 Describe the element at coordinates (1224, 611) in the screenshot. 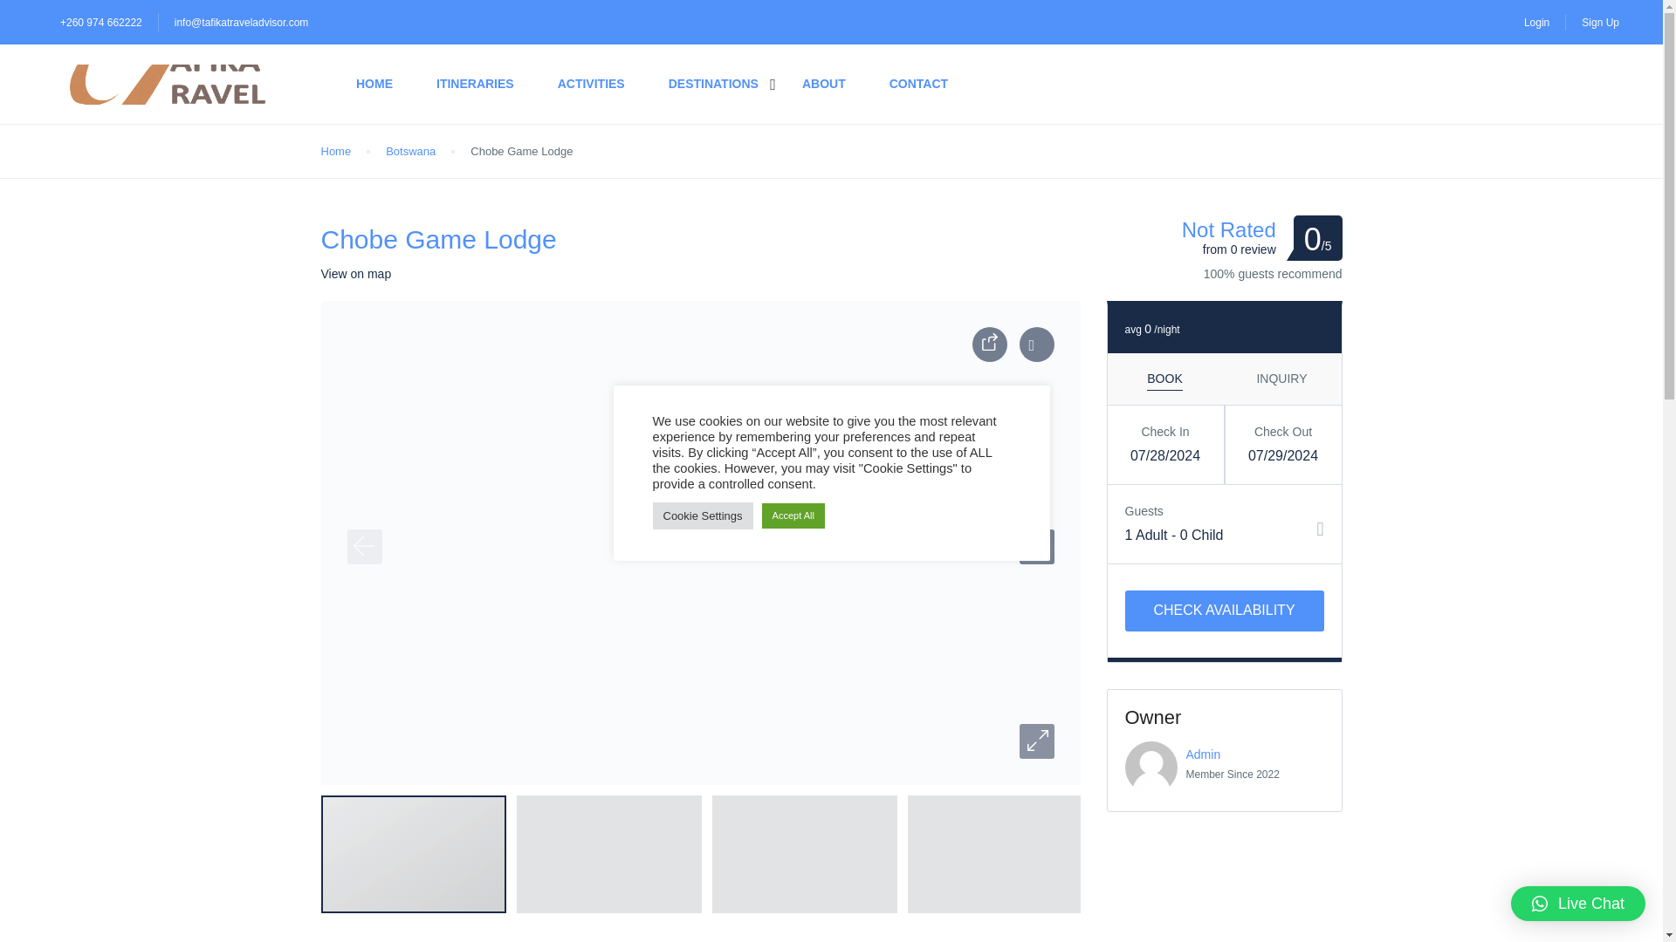

I see `Check Availability` at that location.